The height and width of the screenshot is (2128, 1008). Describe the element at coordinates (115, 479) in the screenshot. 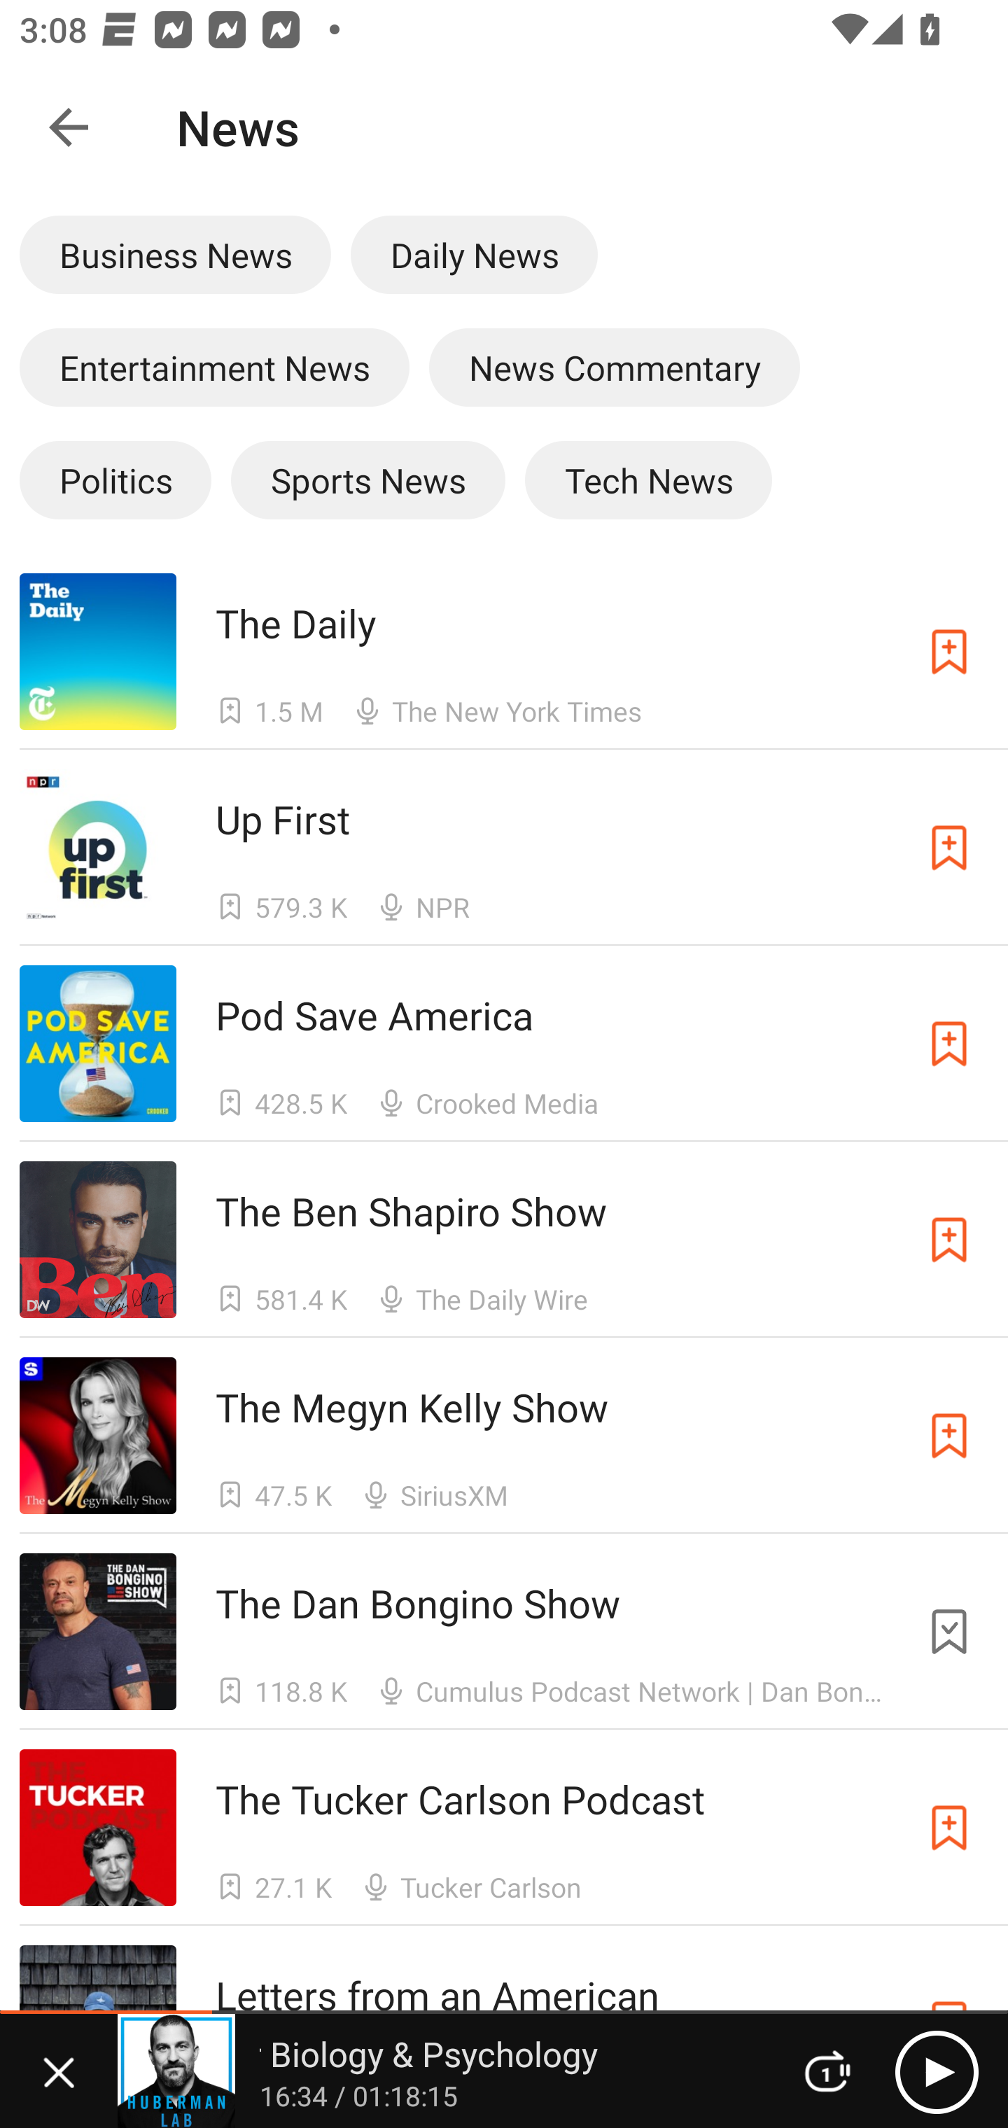

I see `Politics` at that location.